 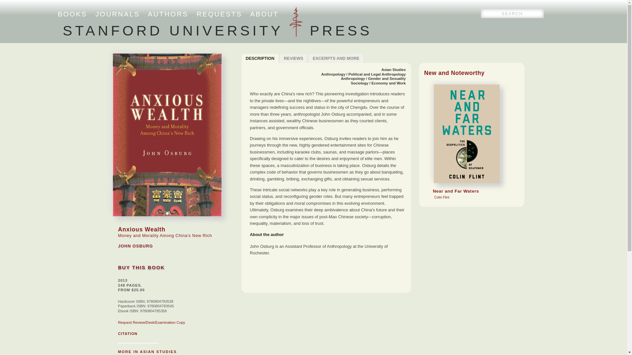 I want to click on REVIEWS, so click(x=294, y=59).